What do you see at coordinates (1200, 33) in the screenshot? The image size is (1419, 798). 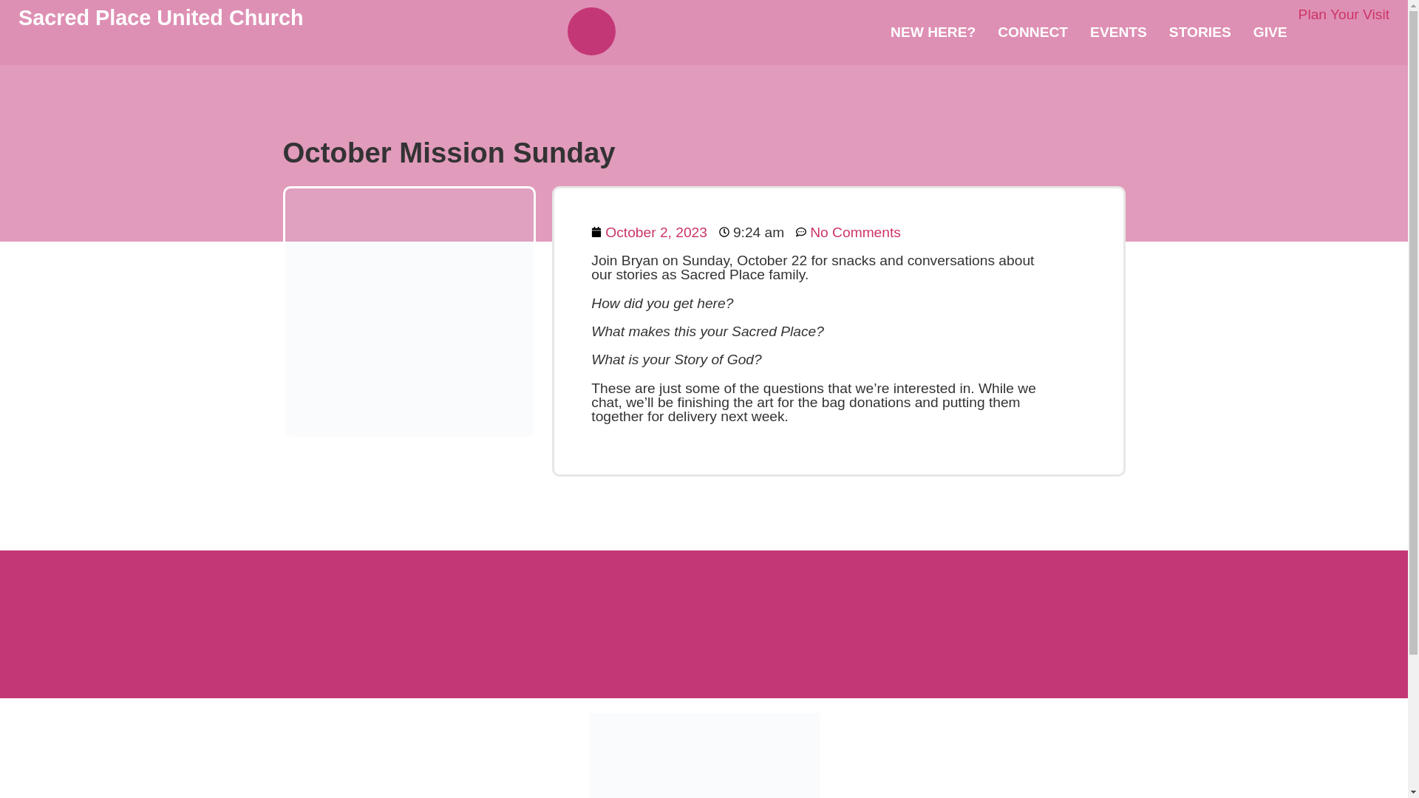 I see `STORIES` at bounding box center [1200, 33].